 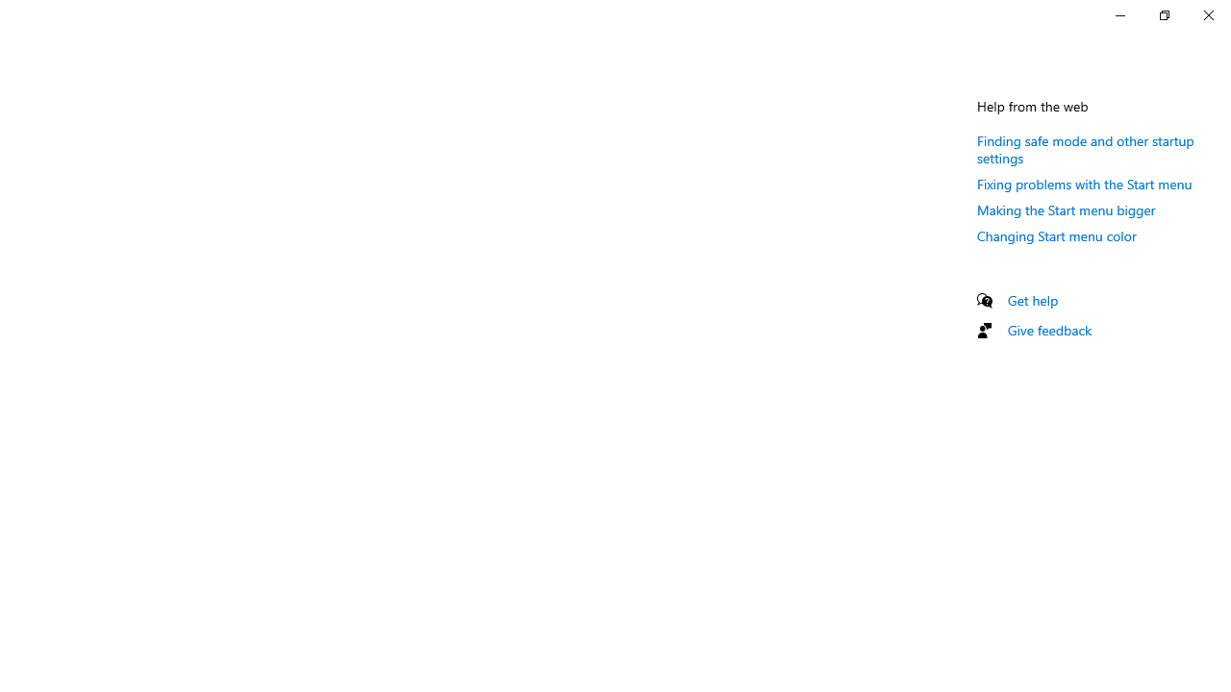 What do you see at coordinates (1164, 15) in the screenshot?
I see `Restore Settings` at bounding box center [1164, 15].